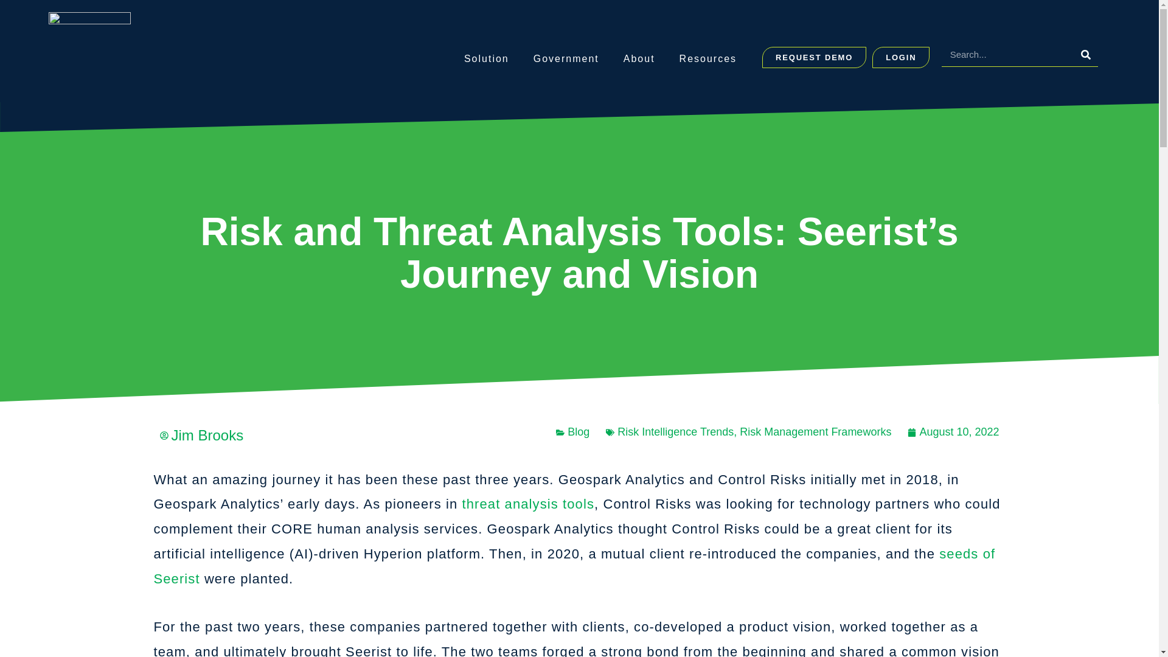  What do you see at coordinates (675, 432) in the screenshot?
I see `Risk Intelligence Trends` at bounding box center [675, 432].